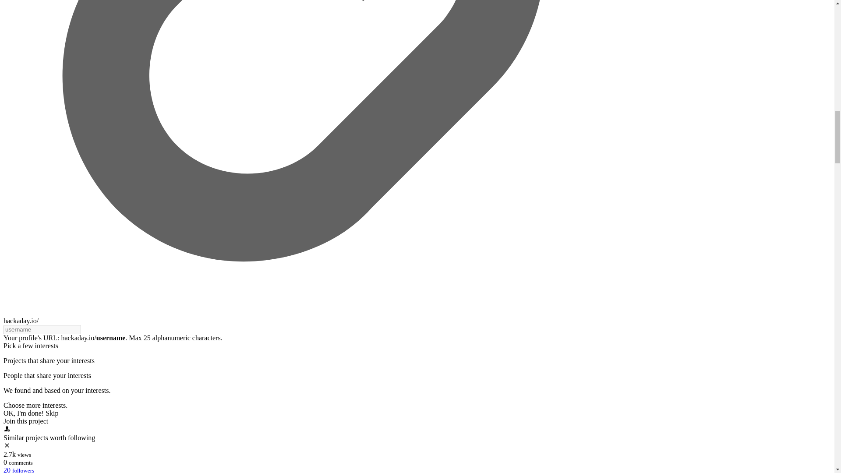 The height and width of the screenshot is (473, 841). What do you see at coordinates (5, 462) in the screenshot?
I see `Comments` at bounding box center [5, 462].